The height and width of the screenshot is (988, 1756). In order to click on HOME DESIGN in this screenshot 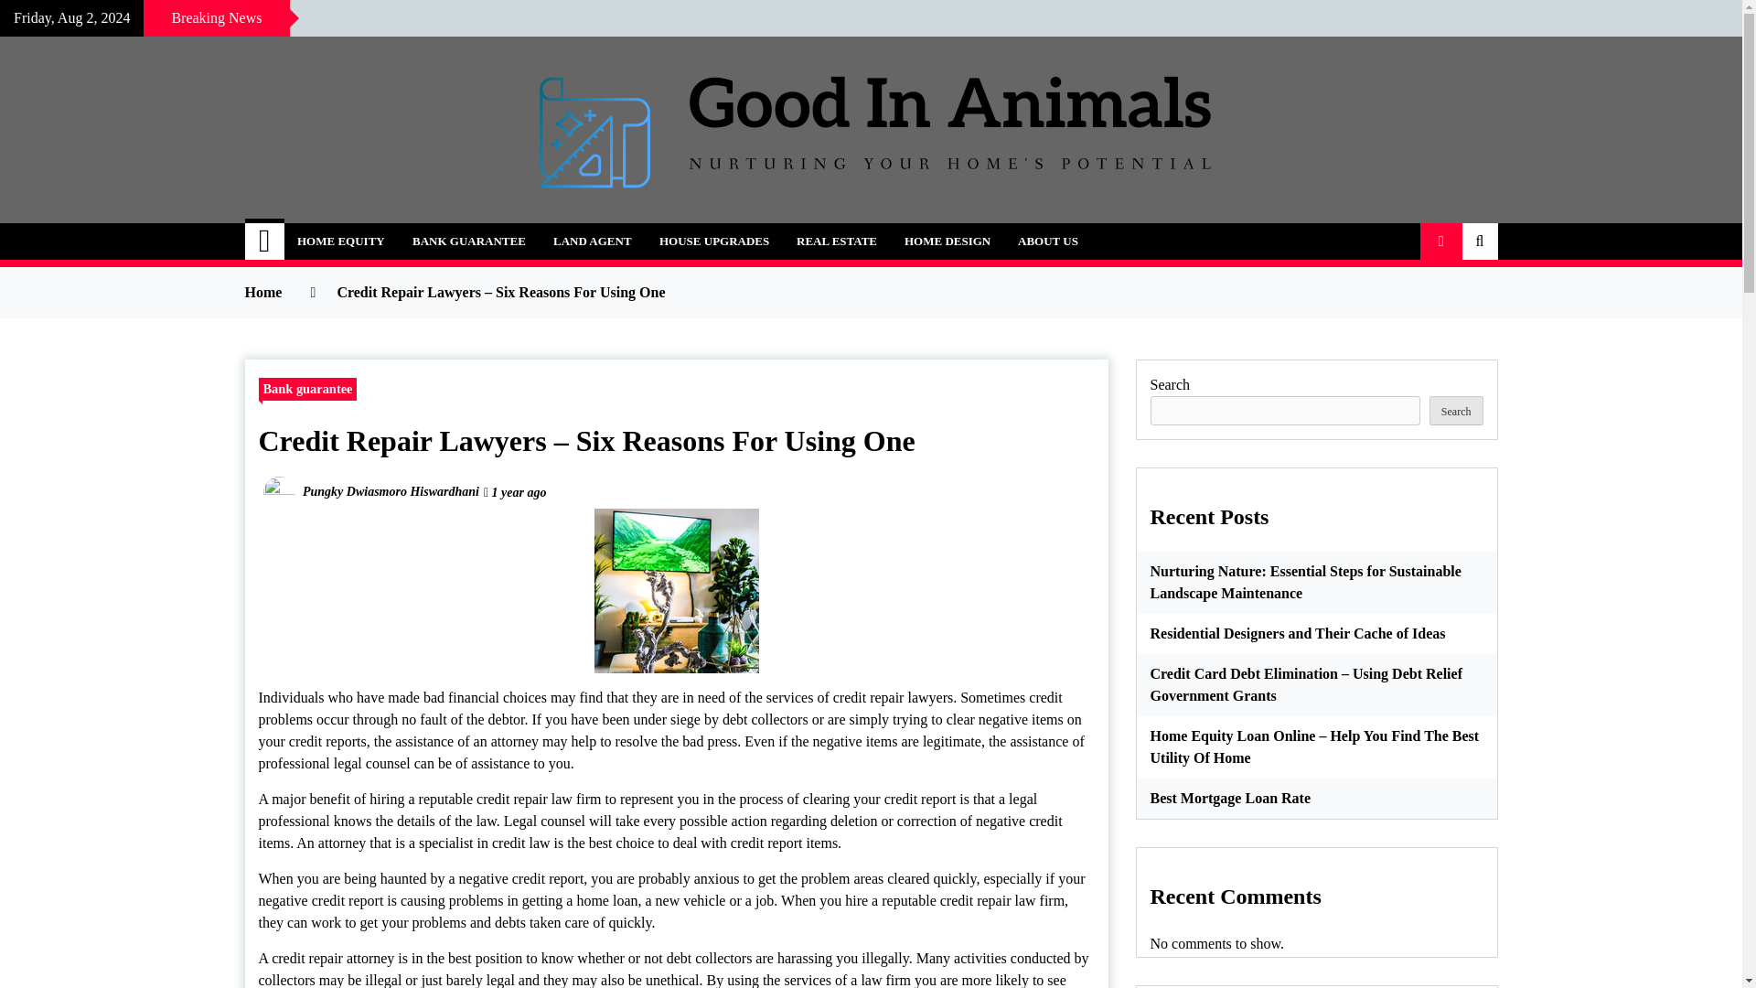, I will do `click(948, 242)`.